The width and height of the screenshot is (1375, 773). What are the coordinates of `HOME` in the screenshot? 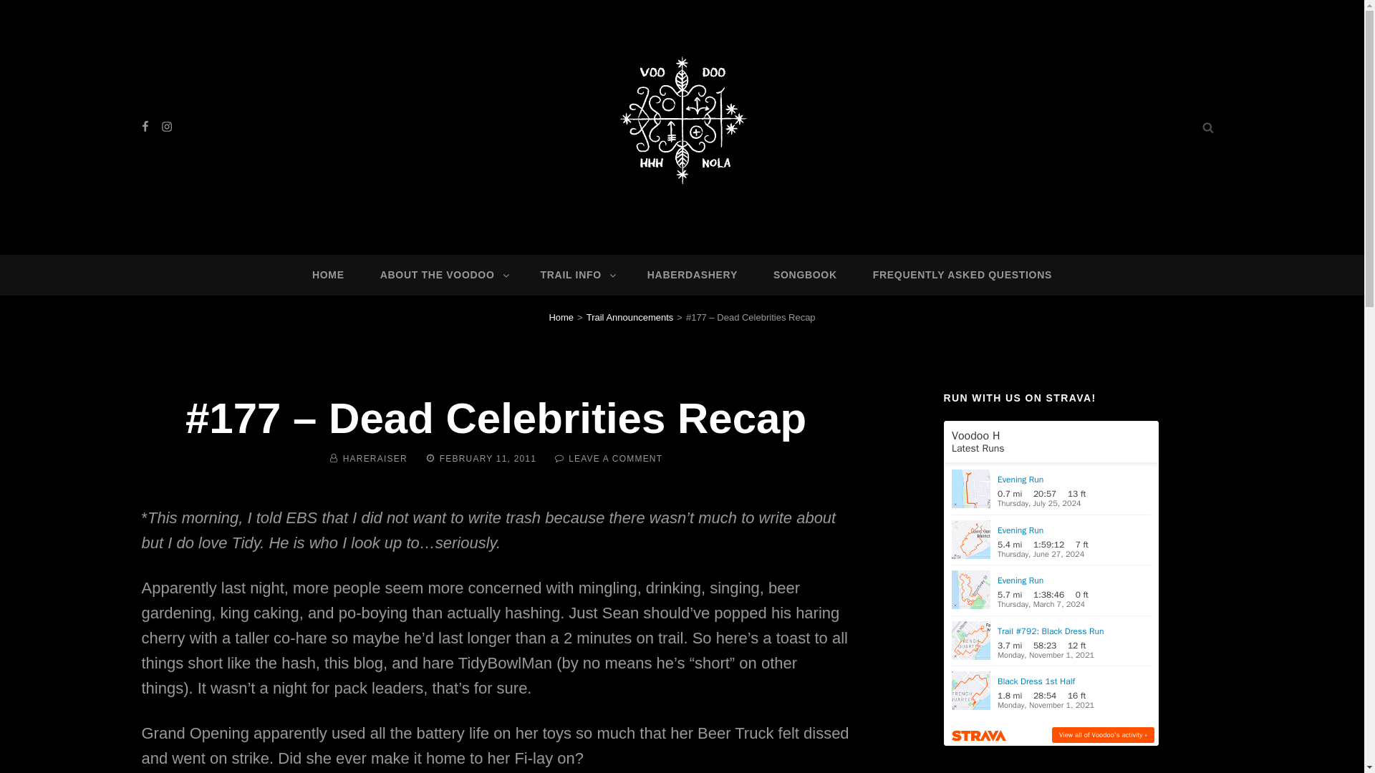 It's located at (328, 275).